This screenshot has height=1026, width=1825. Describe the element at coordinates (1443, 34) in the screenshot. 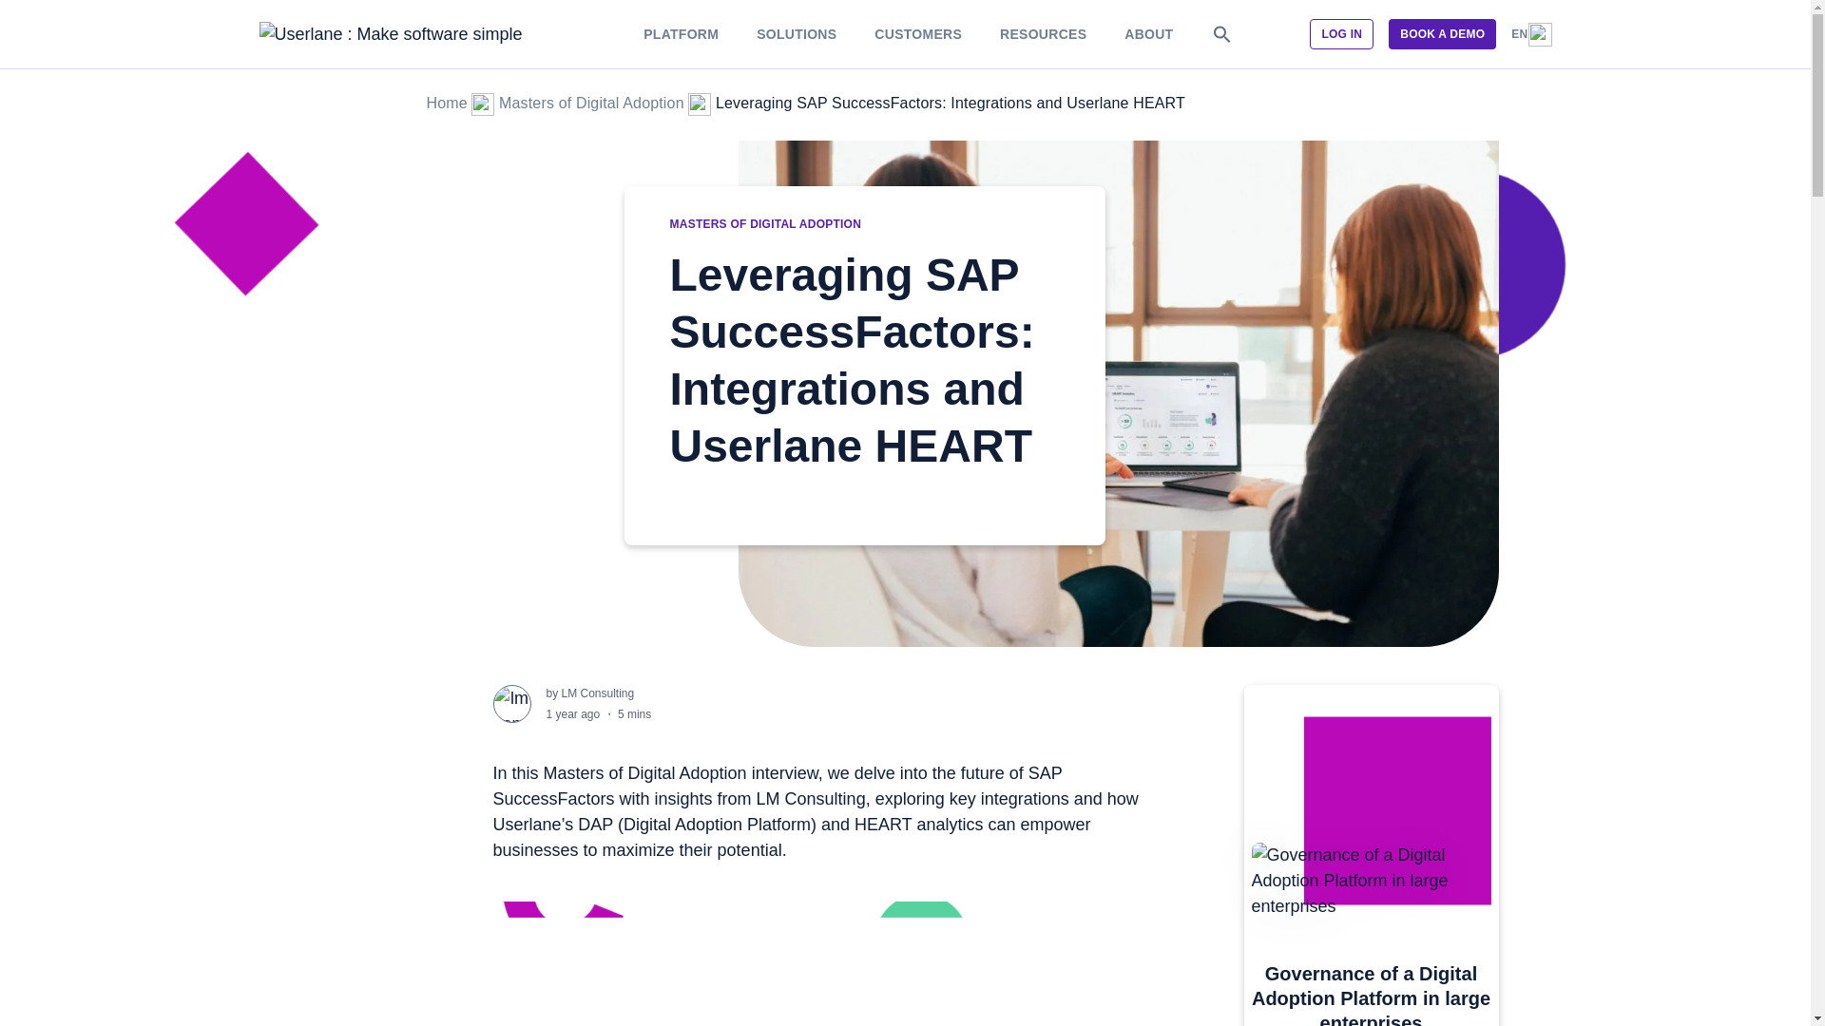

I see `BOOK A DEMO` at that location.